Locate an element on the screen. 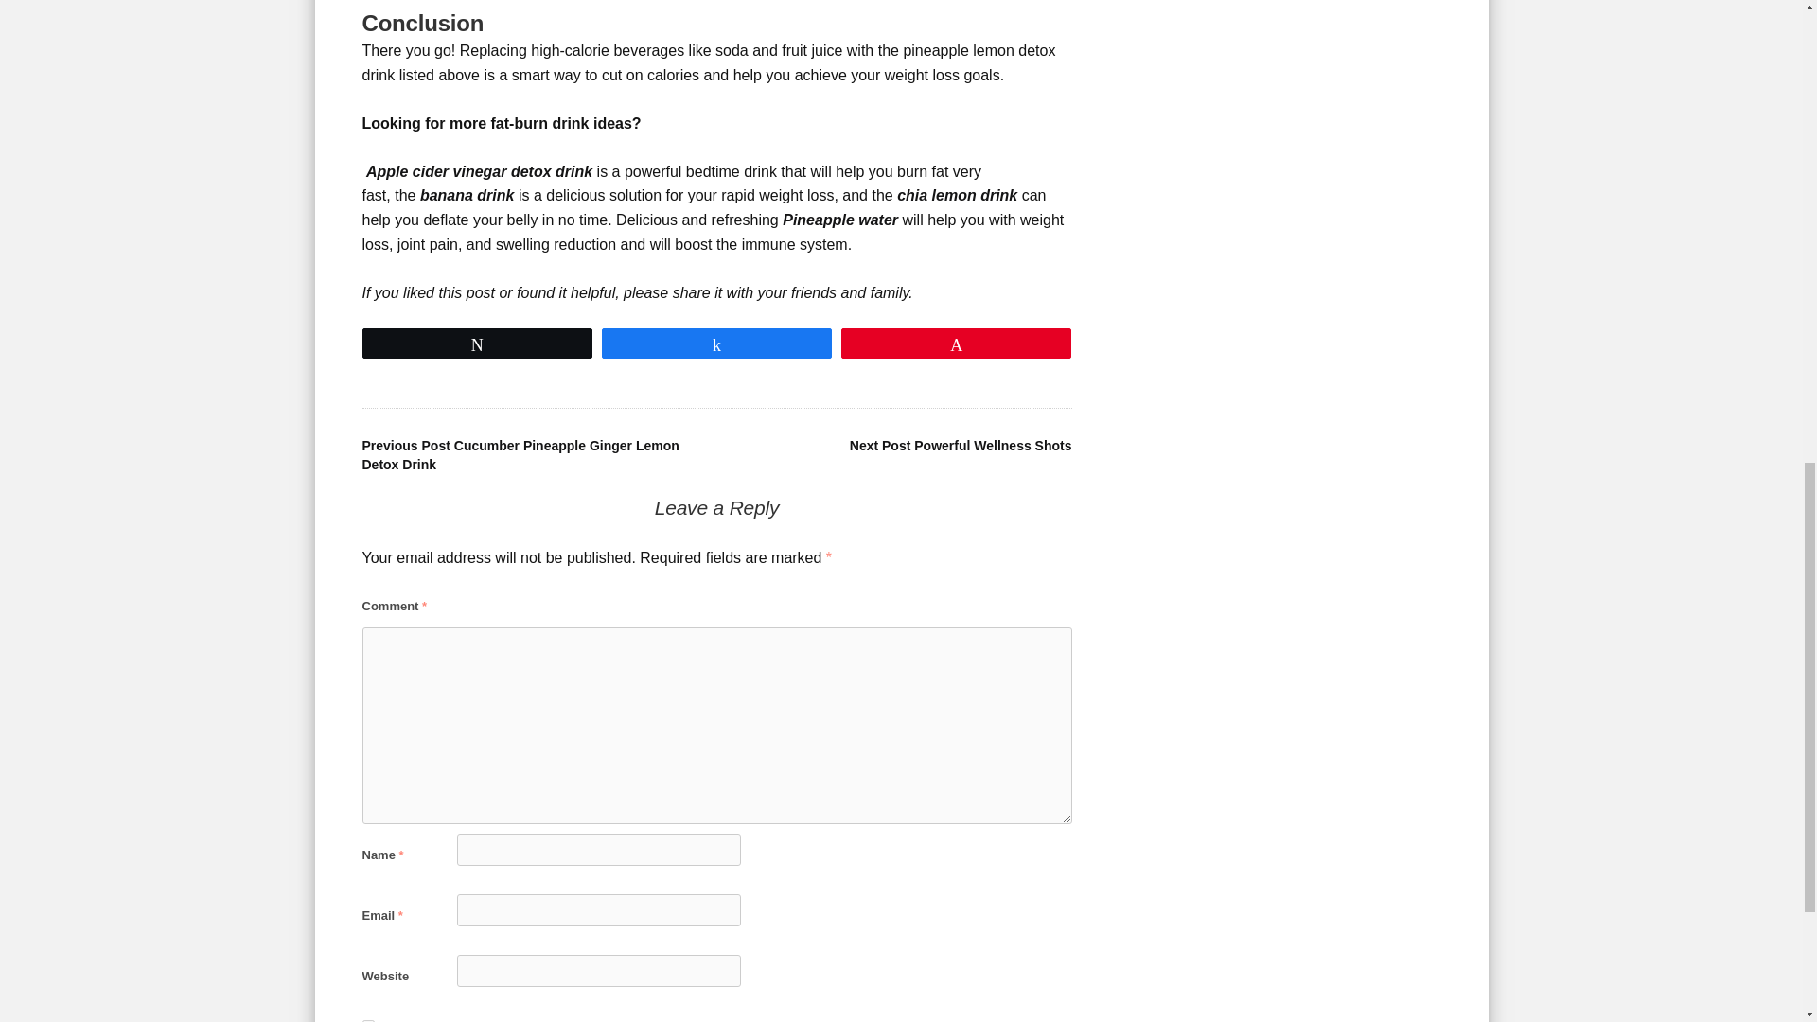 The image size is (1817, 1022). Previous Post Cucumber Pineapple Ginger Lemon Detox Drink is located at coordinates (520, 454).